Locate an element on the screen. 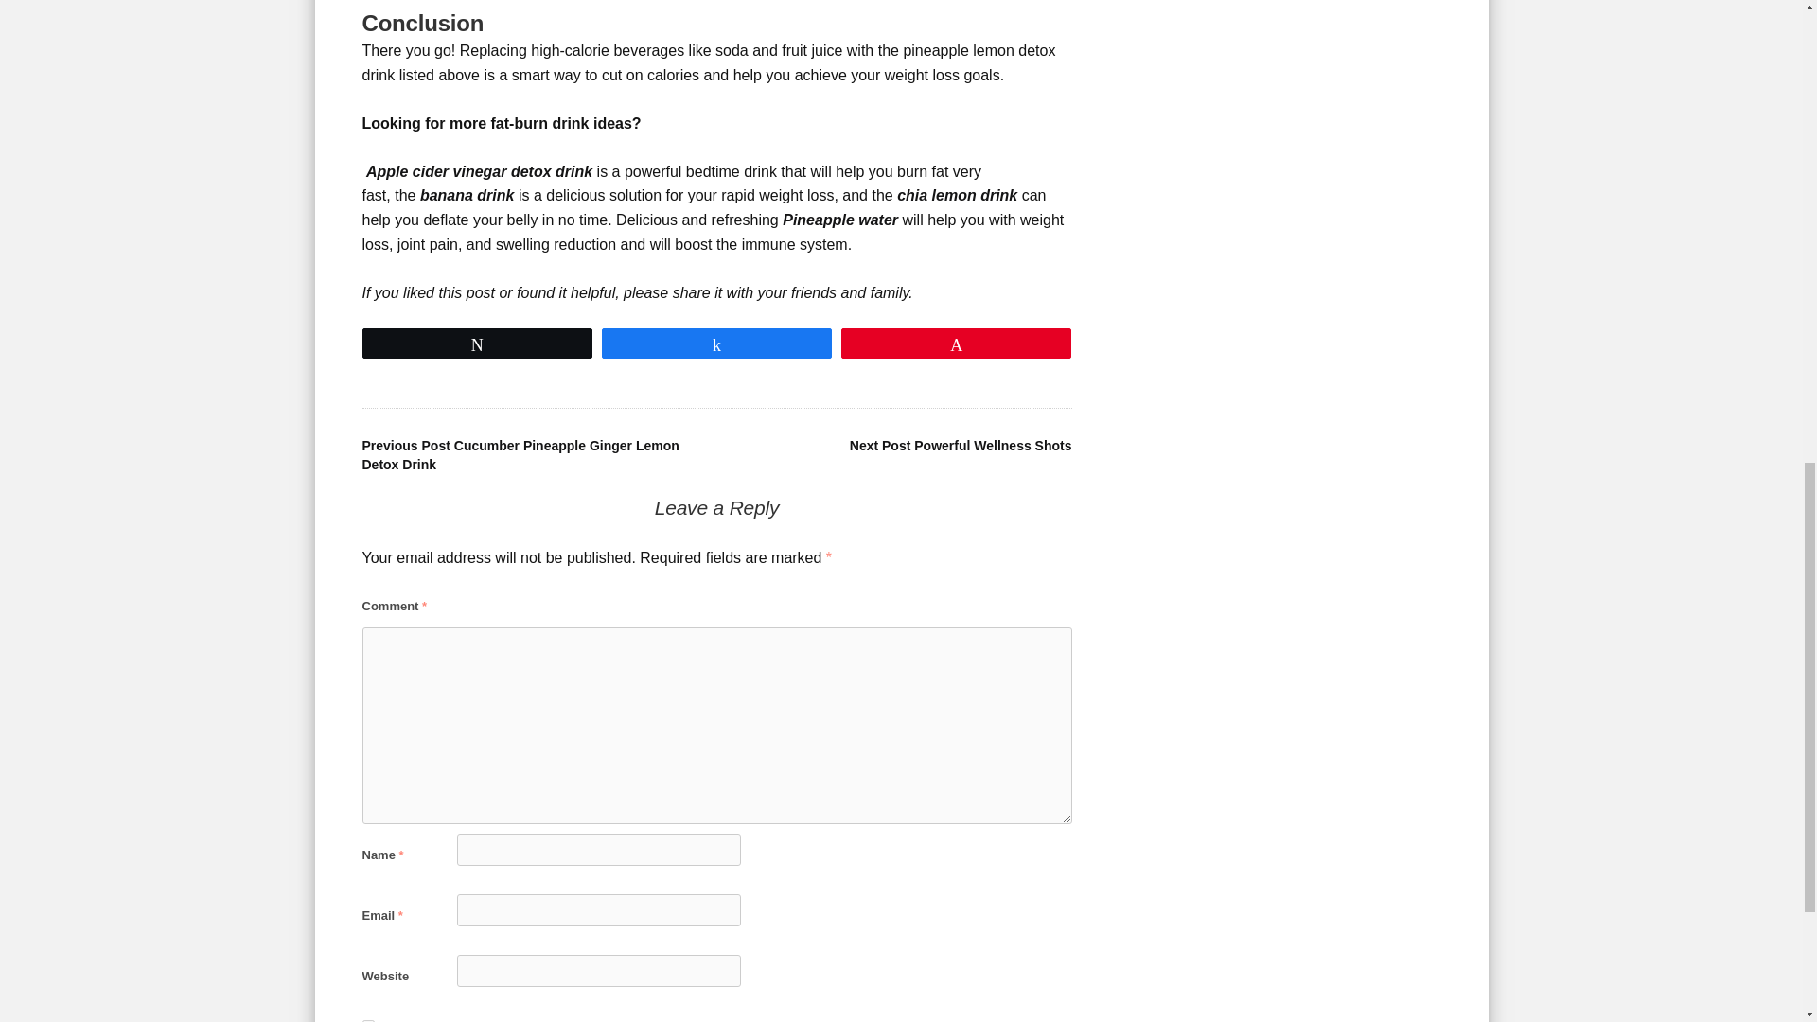 The image size is (1817, 1022). Previous Post Cucumber Pineapple Ginger Lemon Detox Drink is located at coordinates (520, 454).